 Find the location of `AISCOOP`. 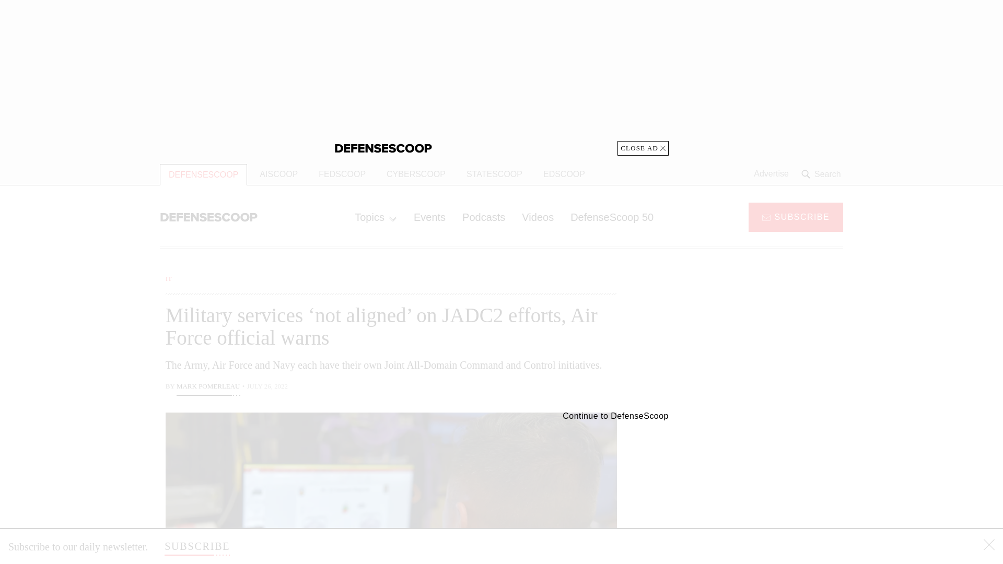

AISCOOP is located at coordinates (278, 174).